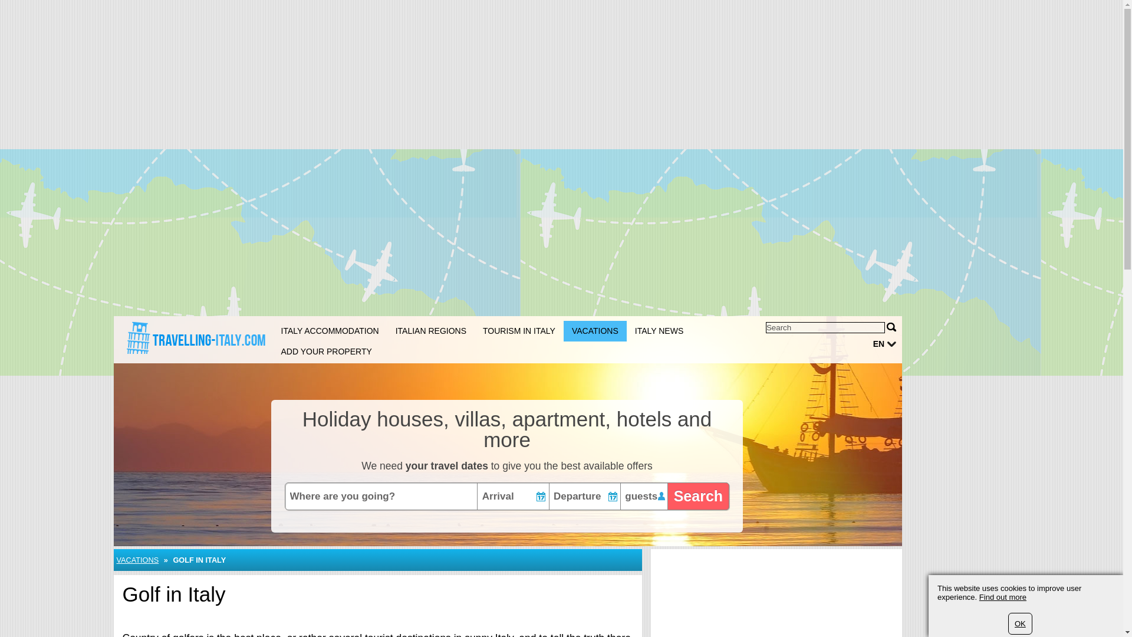 The width and height of the screenshot is (1132, 637). What do you see at coordinates (430, 331) in the screenshot?
I see `ITALIAN REGIONS` at bounding box center [430, 331].